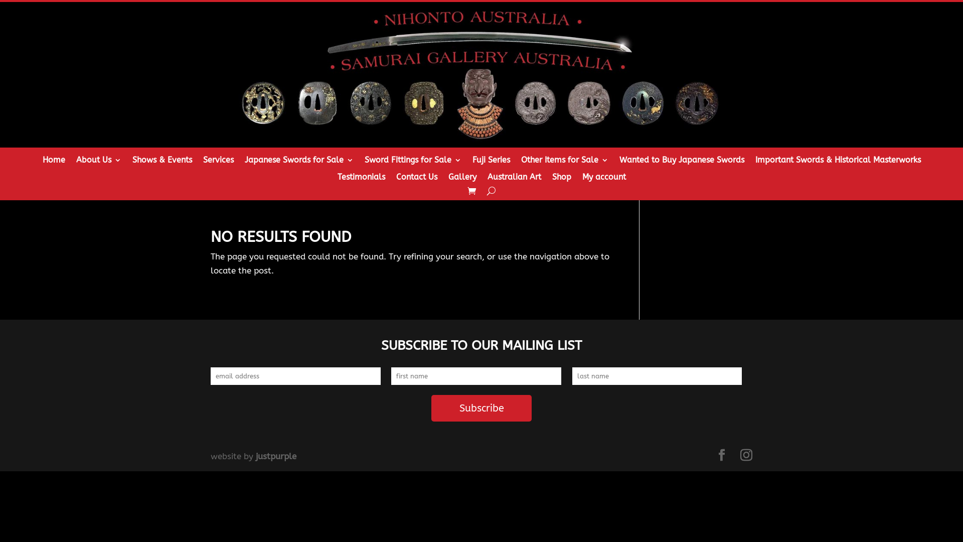 The width and height of the screenshot is (963, 542). I want to click on Subscribe, so click(481, 409).